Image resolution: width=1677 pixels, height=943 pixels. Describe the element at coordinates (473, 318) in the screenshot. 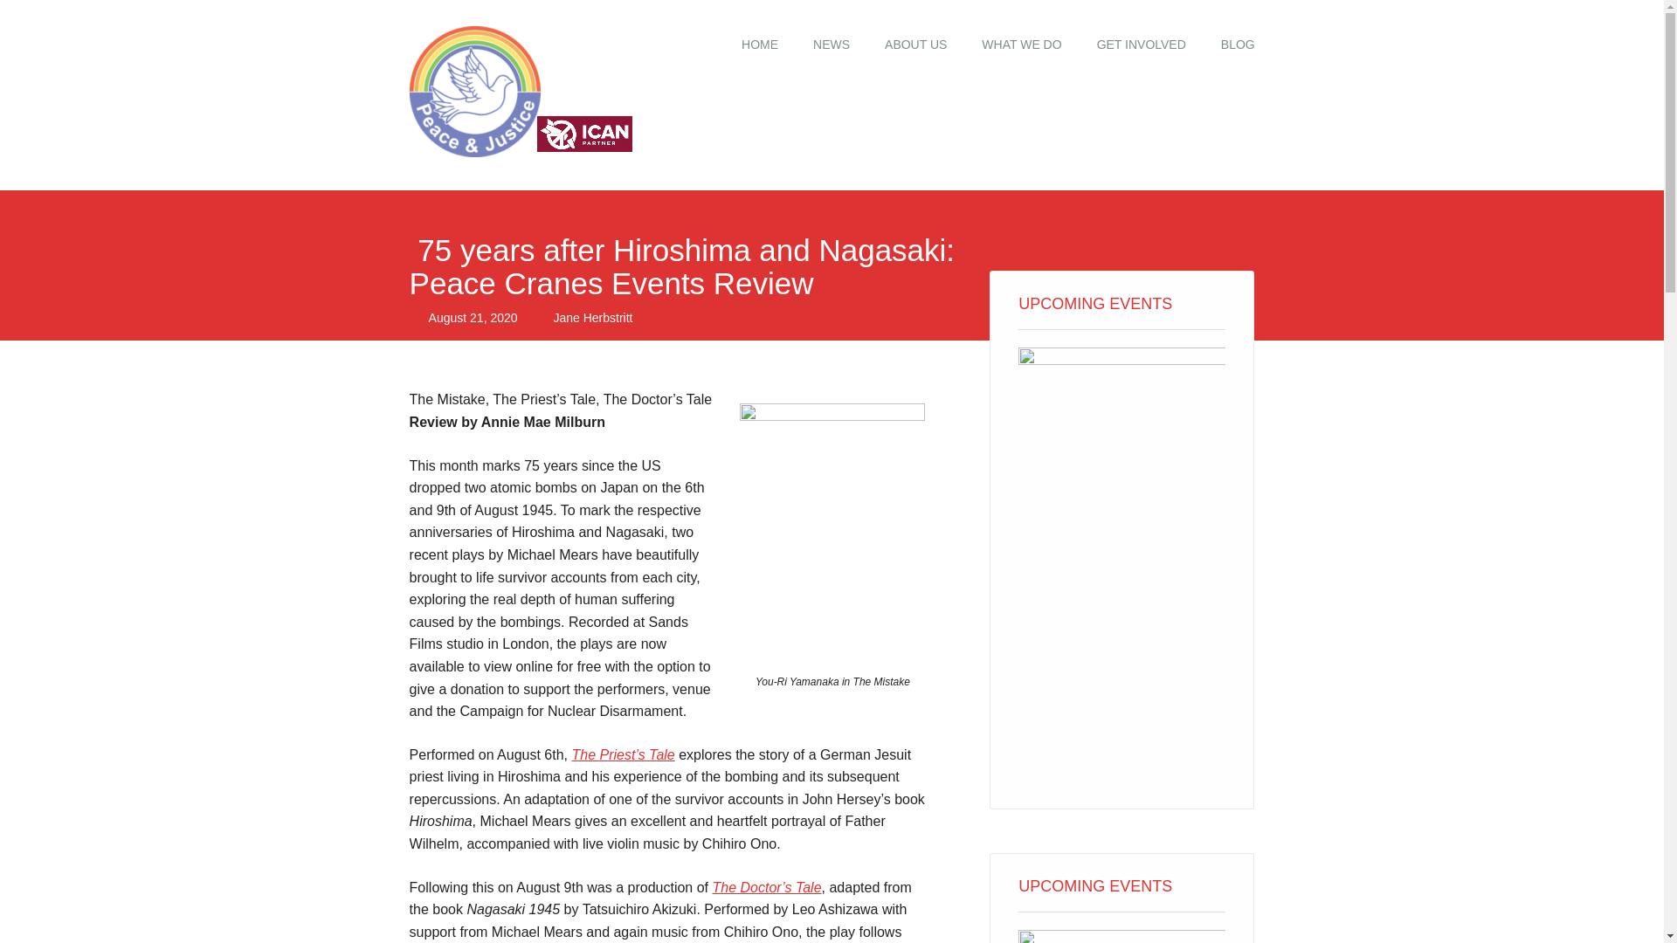

I see `August 21, 2020` at that location.